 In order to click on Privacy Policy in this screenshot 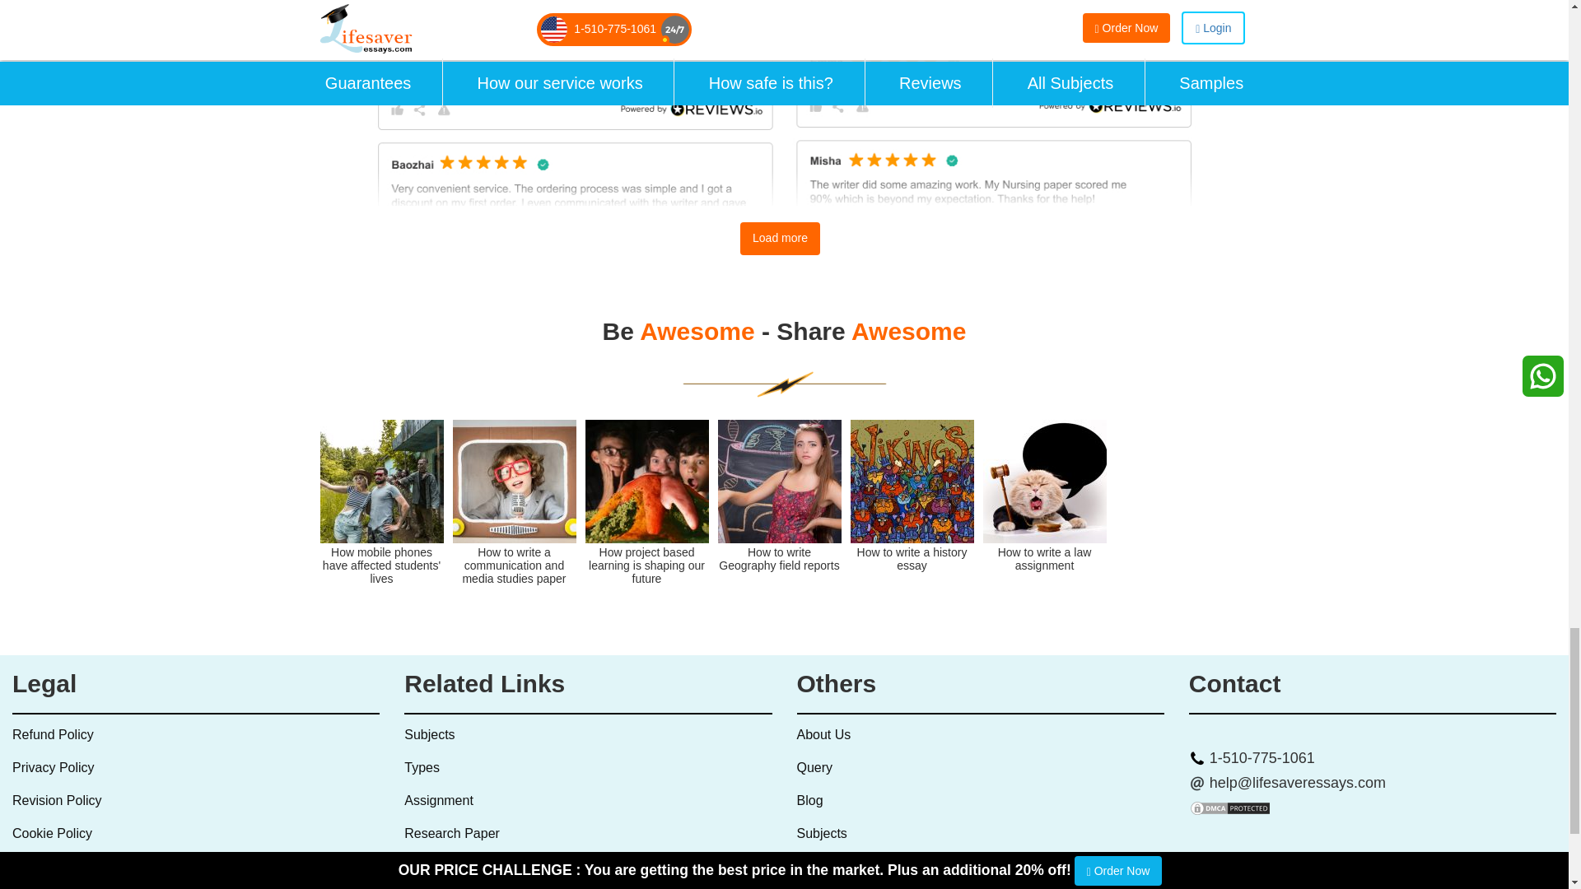, I will do `click(54, 767)`.